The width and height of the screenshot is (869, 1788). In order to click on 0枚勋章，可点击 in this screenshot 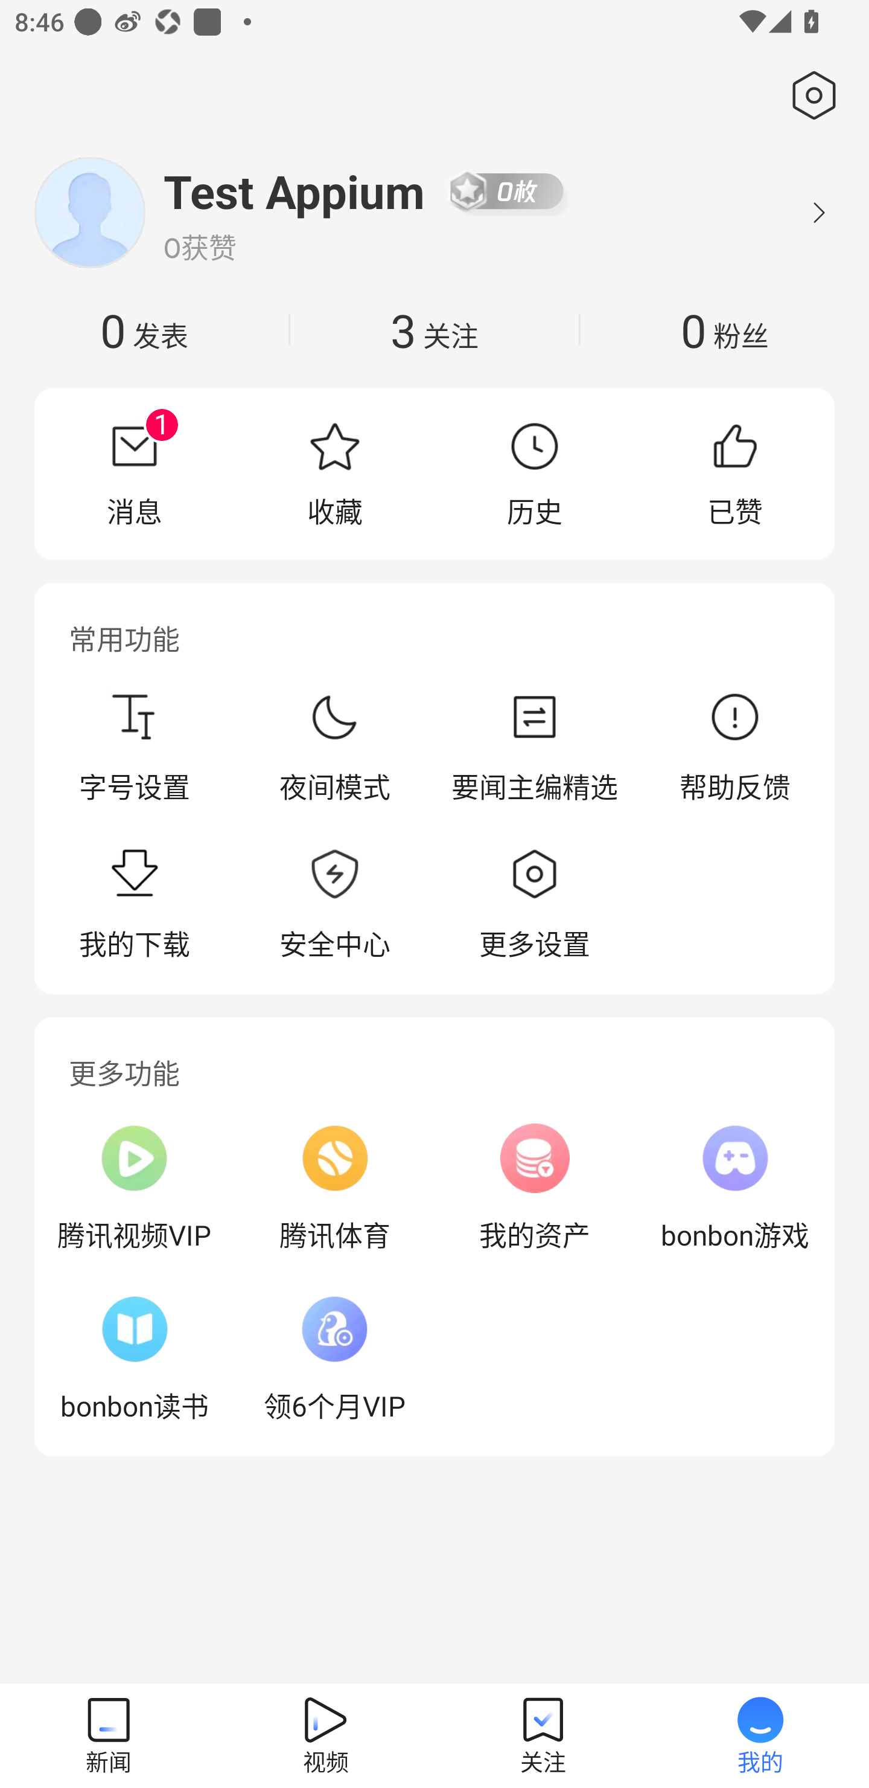, I will do `click(506, 191)`.